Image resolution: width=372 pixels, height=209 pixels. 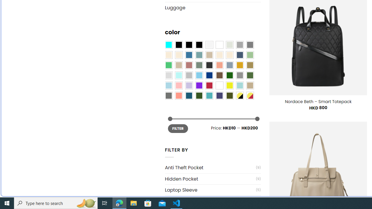 I want to click on Laptop Sleeve(5), so click(x=213, y=190).